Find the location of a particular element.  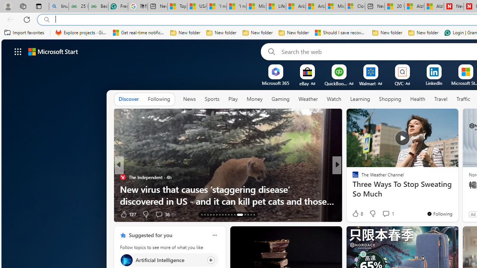

20 Ways to Boost Your Protein Intake at Every Meal is located at coordinates (395, 7).